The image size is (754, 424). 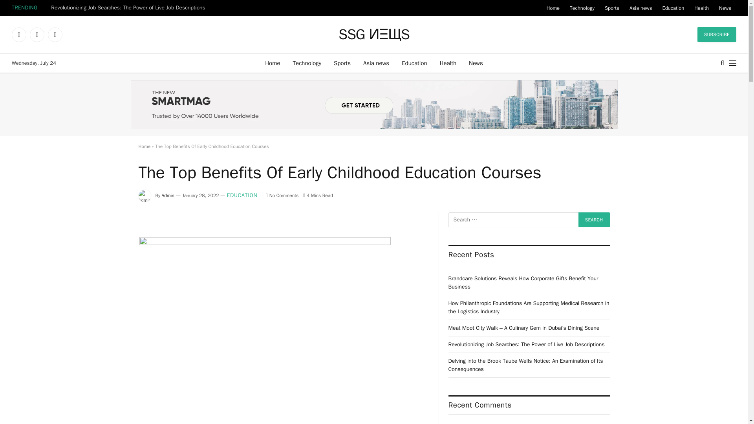 What do you see at coordinates (612, 8) in the screenshot?
I see `Sports` at bounding box center [612, 8].